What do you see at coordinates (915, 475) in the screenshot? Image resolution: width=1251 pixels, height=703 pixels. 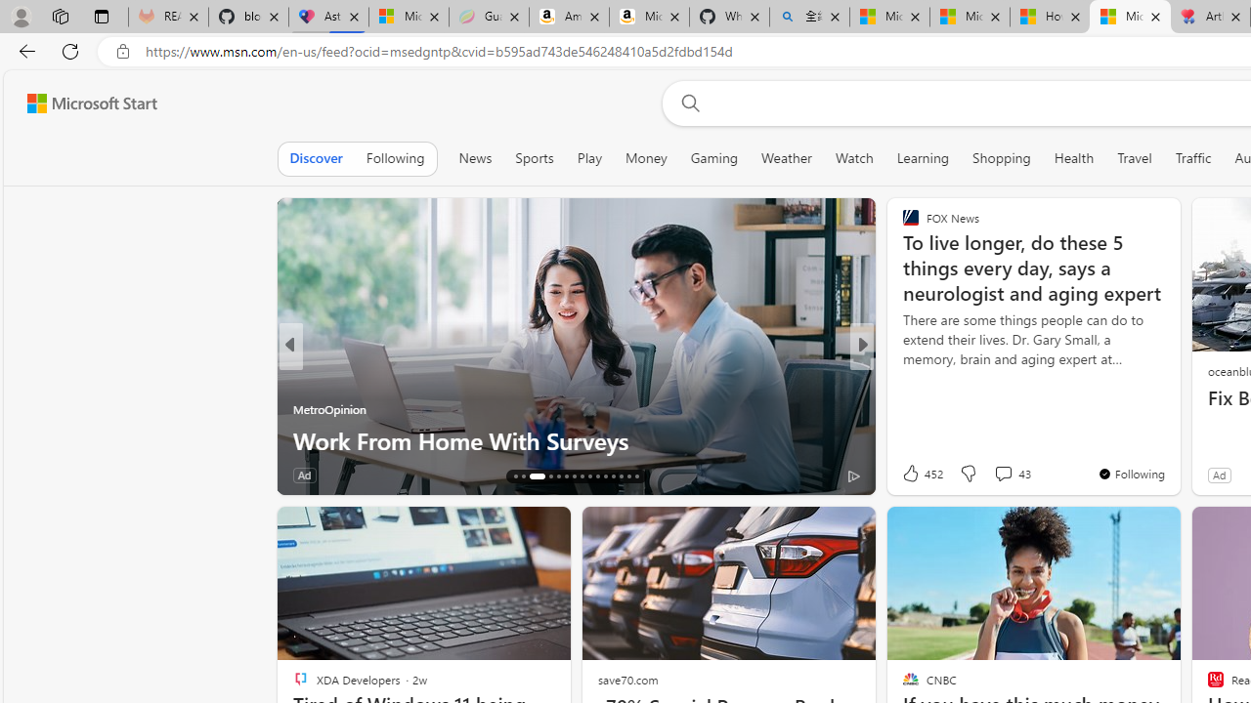 I see `182 Like` at bounding box center [915, 475].